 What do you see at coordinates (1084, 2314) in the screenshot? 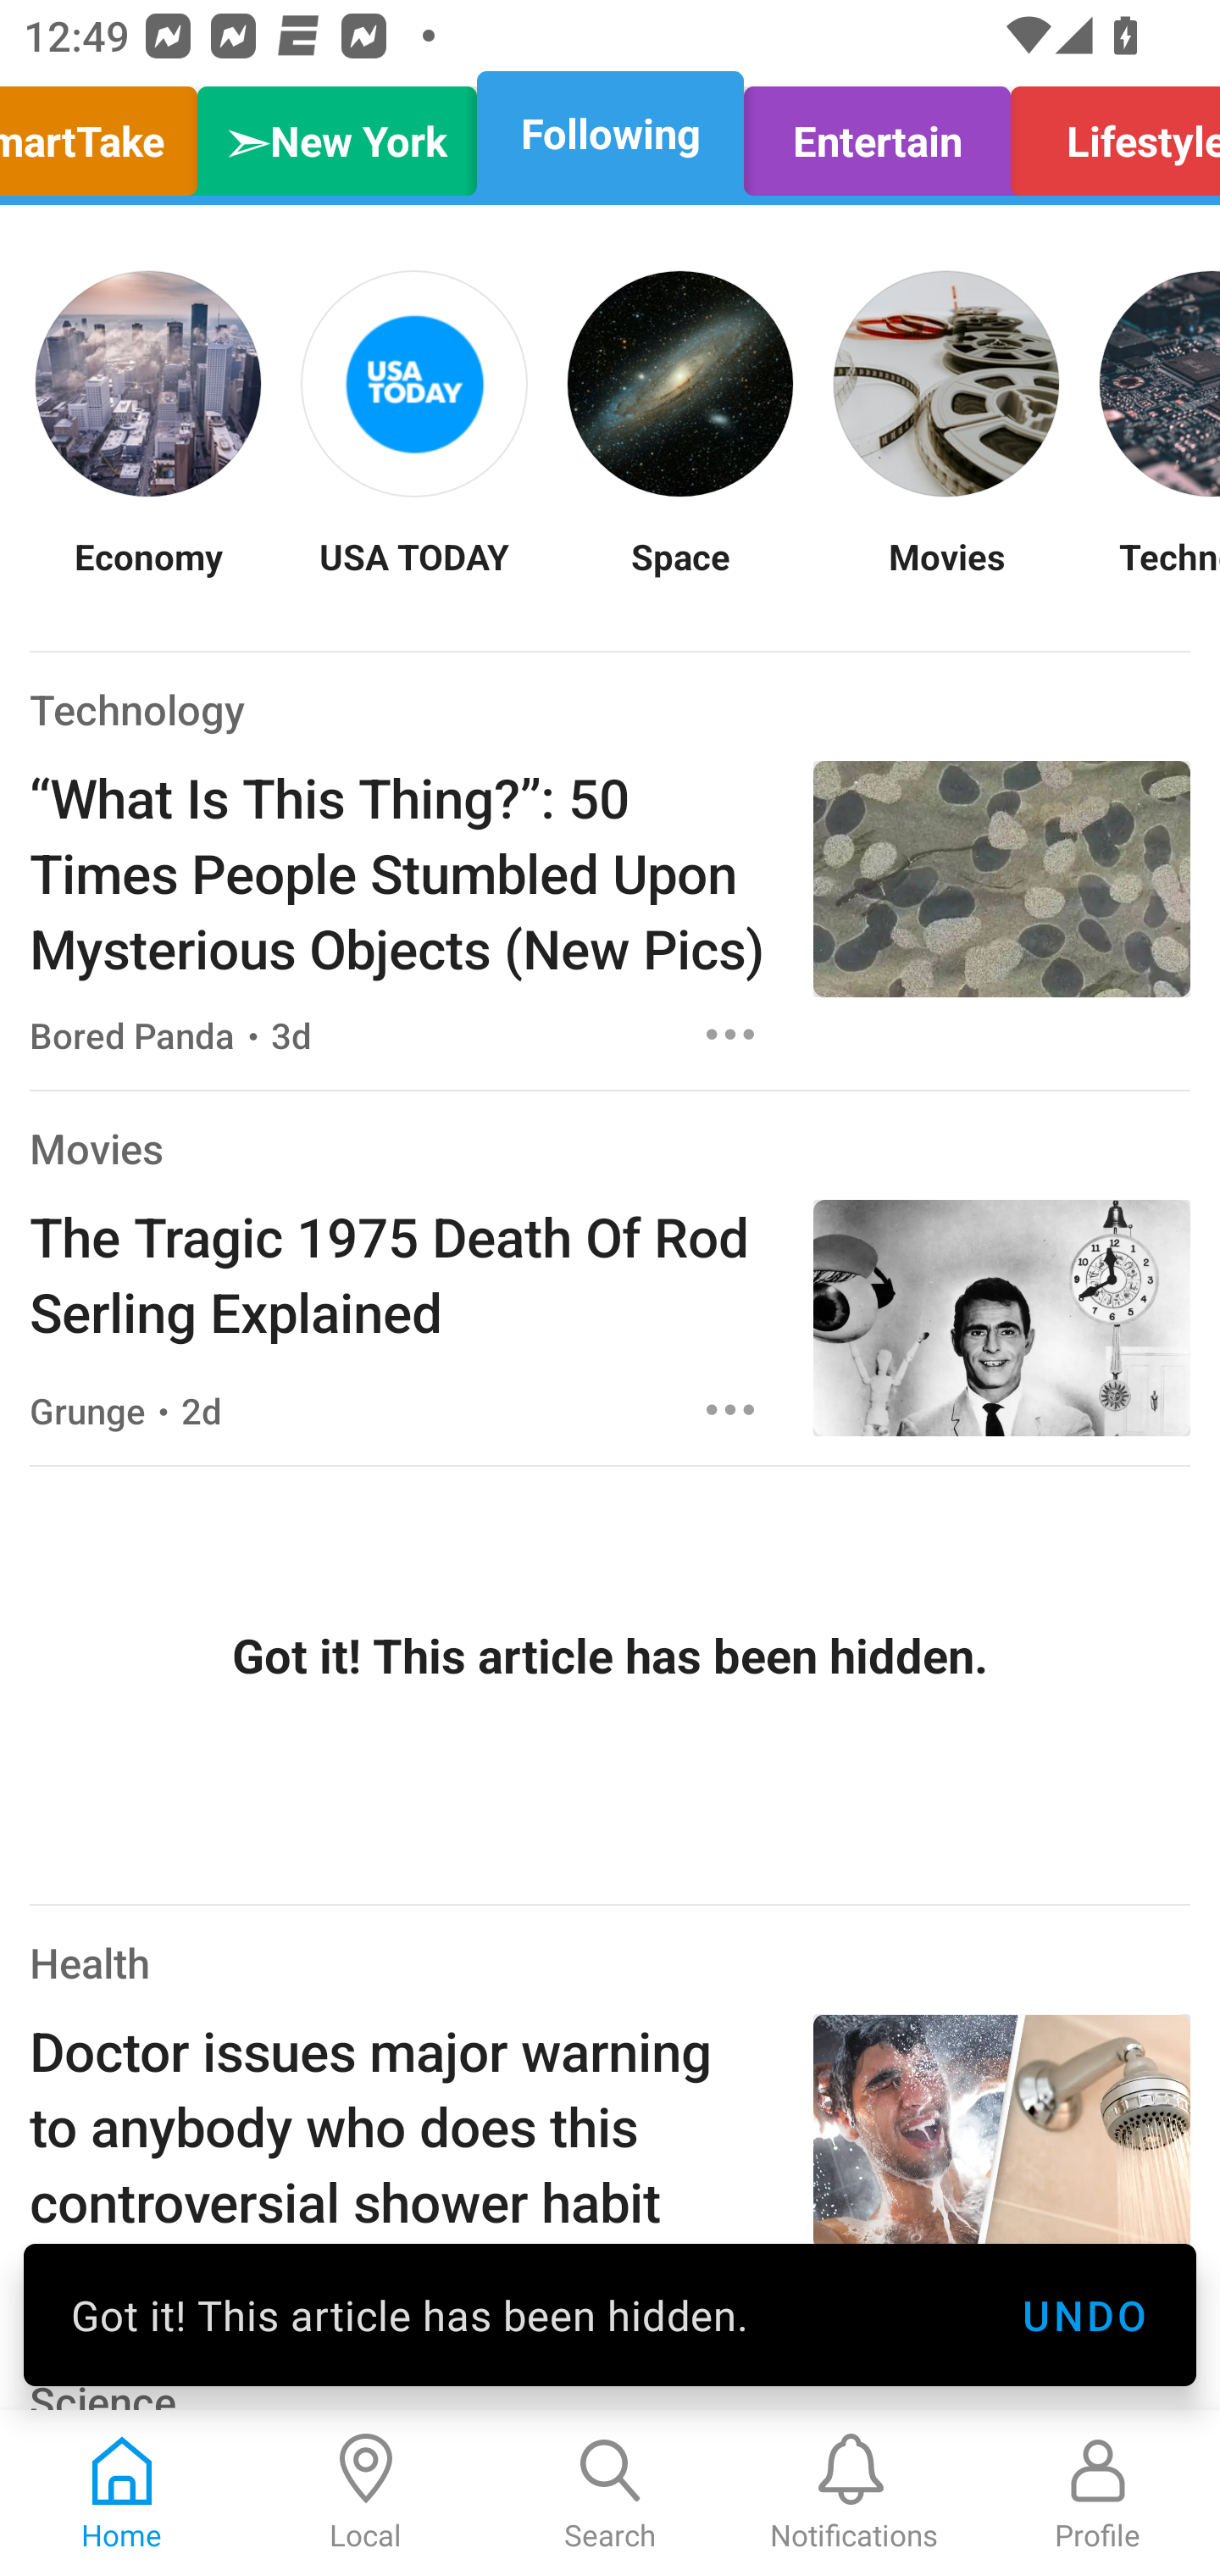
I see `UNDO` at bounding box center [1084, 2314].